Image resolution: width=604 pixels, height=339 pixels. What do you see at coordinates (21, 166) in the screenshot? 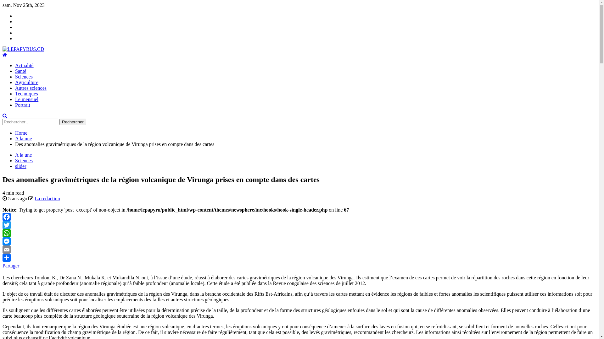
I see `slider` at bounding box center [21, 166].